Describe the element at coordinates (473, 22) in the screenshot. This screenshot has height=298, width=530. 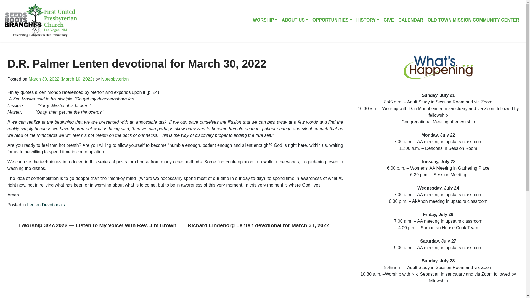
I see `OLD TOWN MISSION COMMUNITY CENTER` at that location.